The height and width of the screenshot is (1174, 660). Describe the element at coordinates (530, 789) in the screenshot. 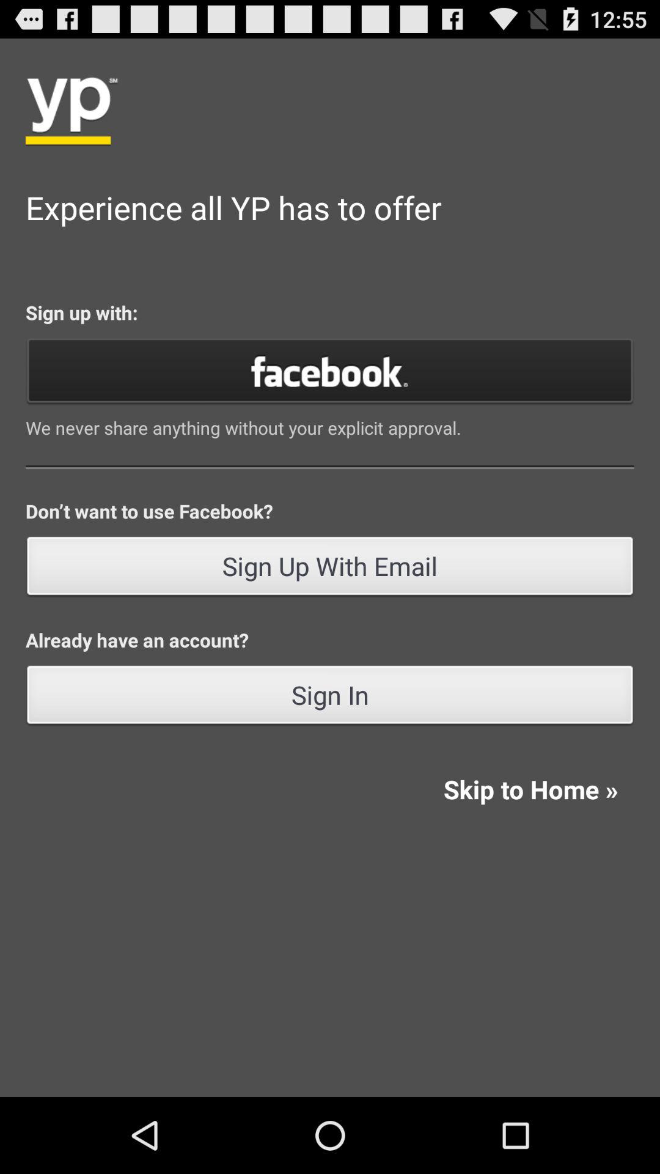

I see `turn off the icon at the bottom right corner` at that location.